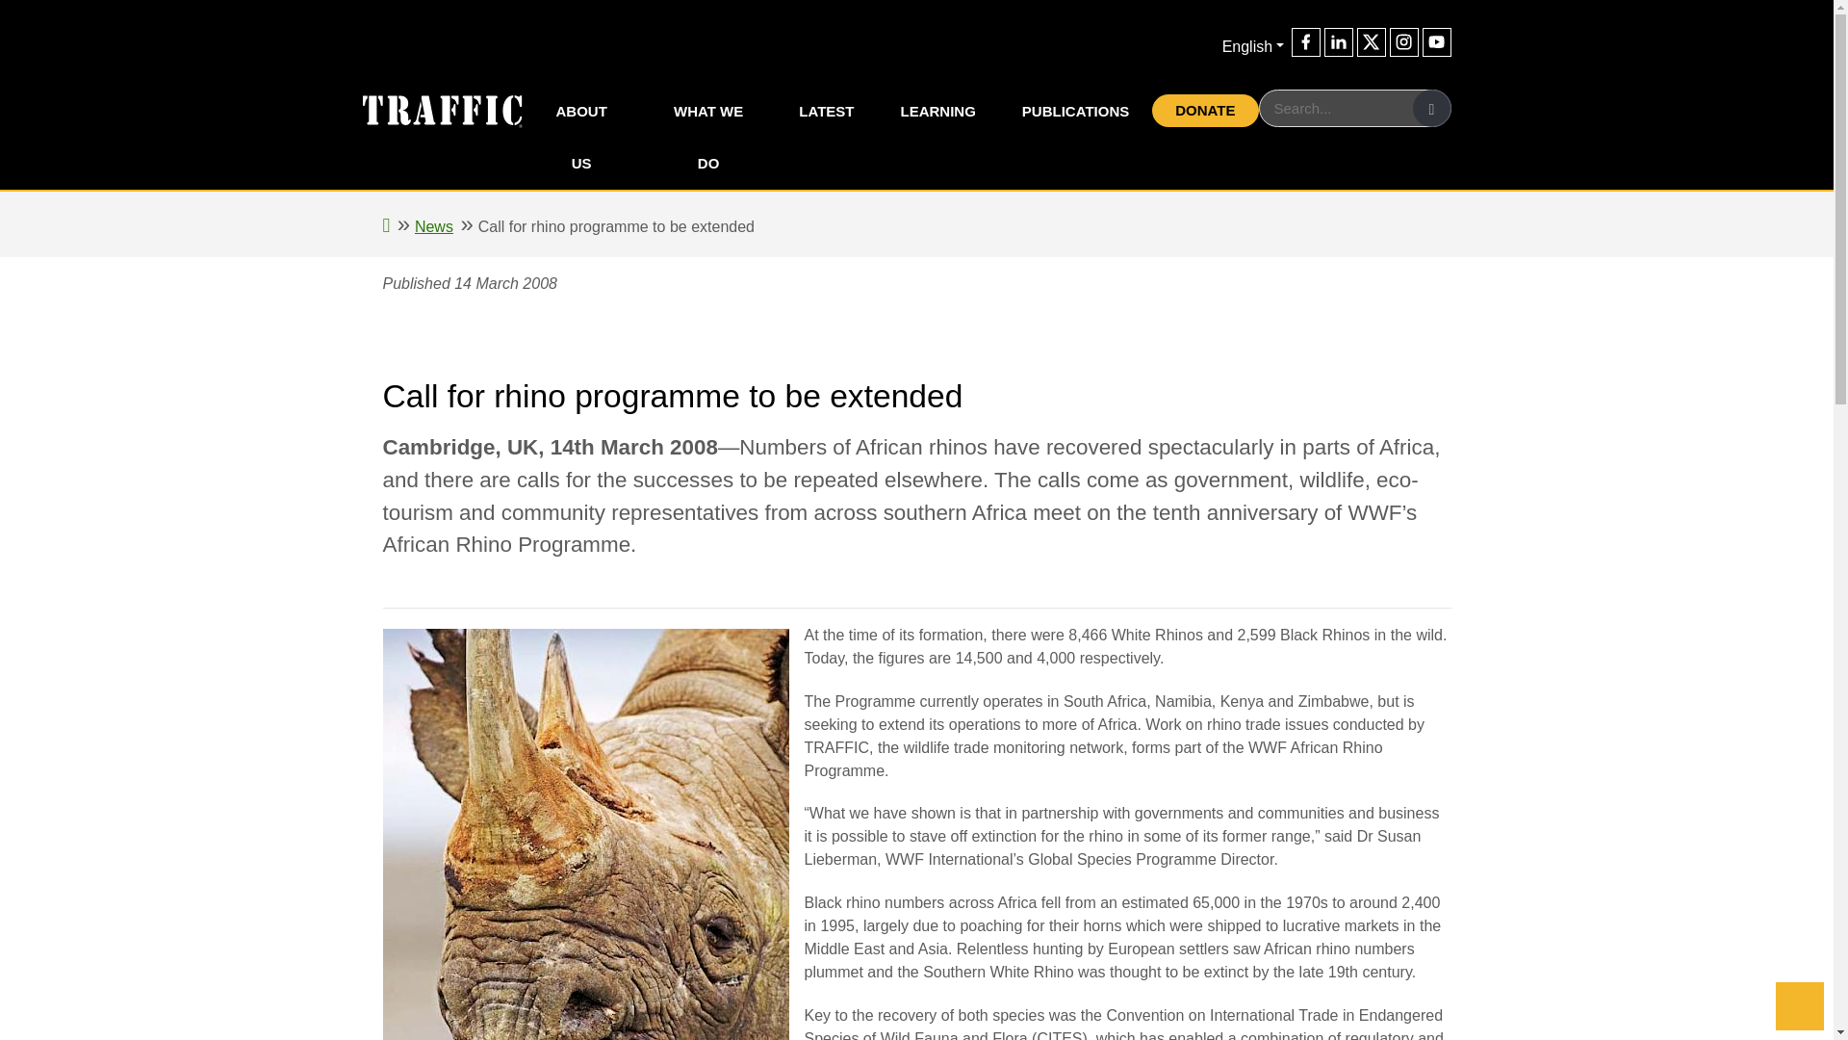 This screenshot has width=1848, height=1040. I want to click on English, so click(1253, 46).